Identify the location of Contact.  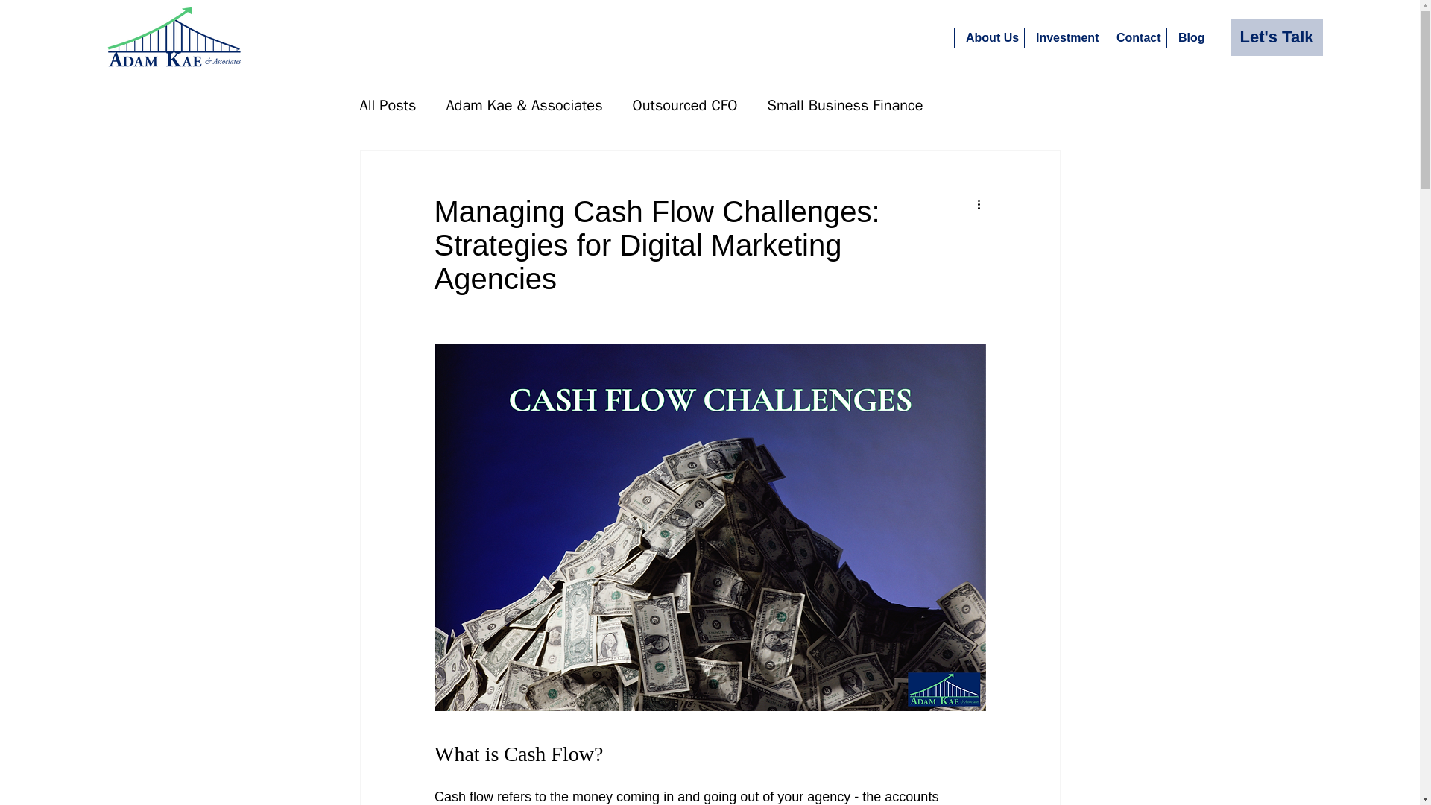
(1135, 37).